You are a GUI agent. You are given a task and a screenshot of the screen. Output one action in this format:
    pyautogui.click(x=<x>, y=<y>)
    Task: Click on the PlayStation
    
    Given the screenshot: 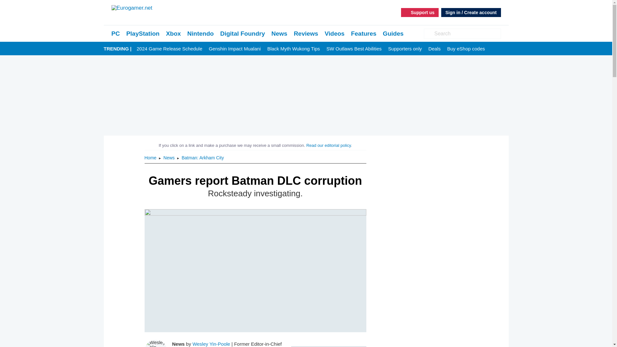 What is the action you would take?
    pyautogui.click(x=143, y=33)
    